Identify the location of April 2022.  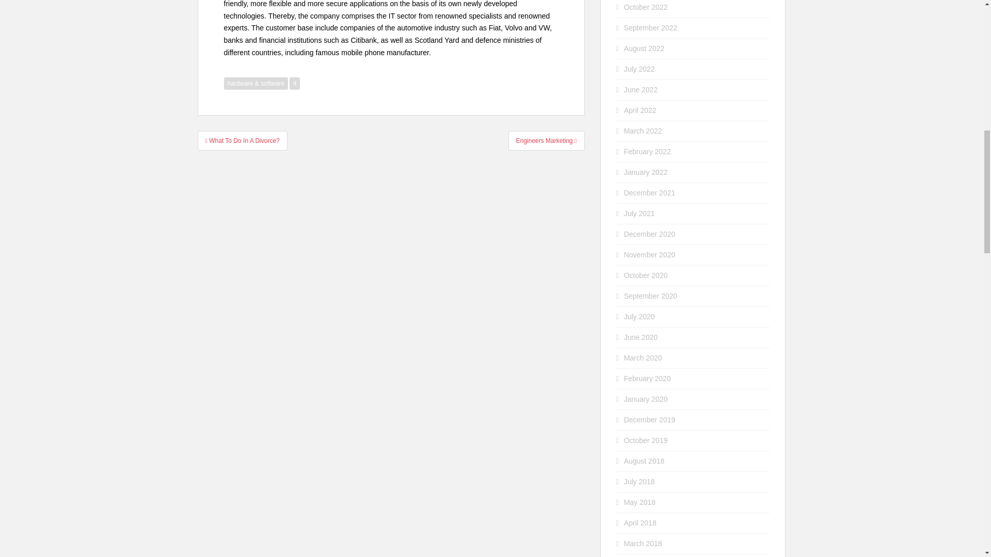
(640, 110).